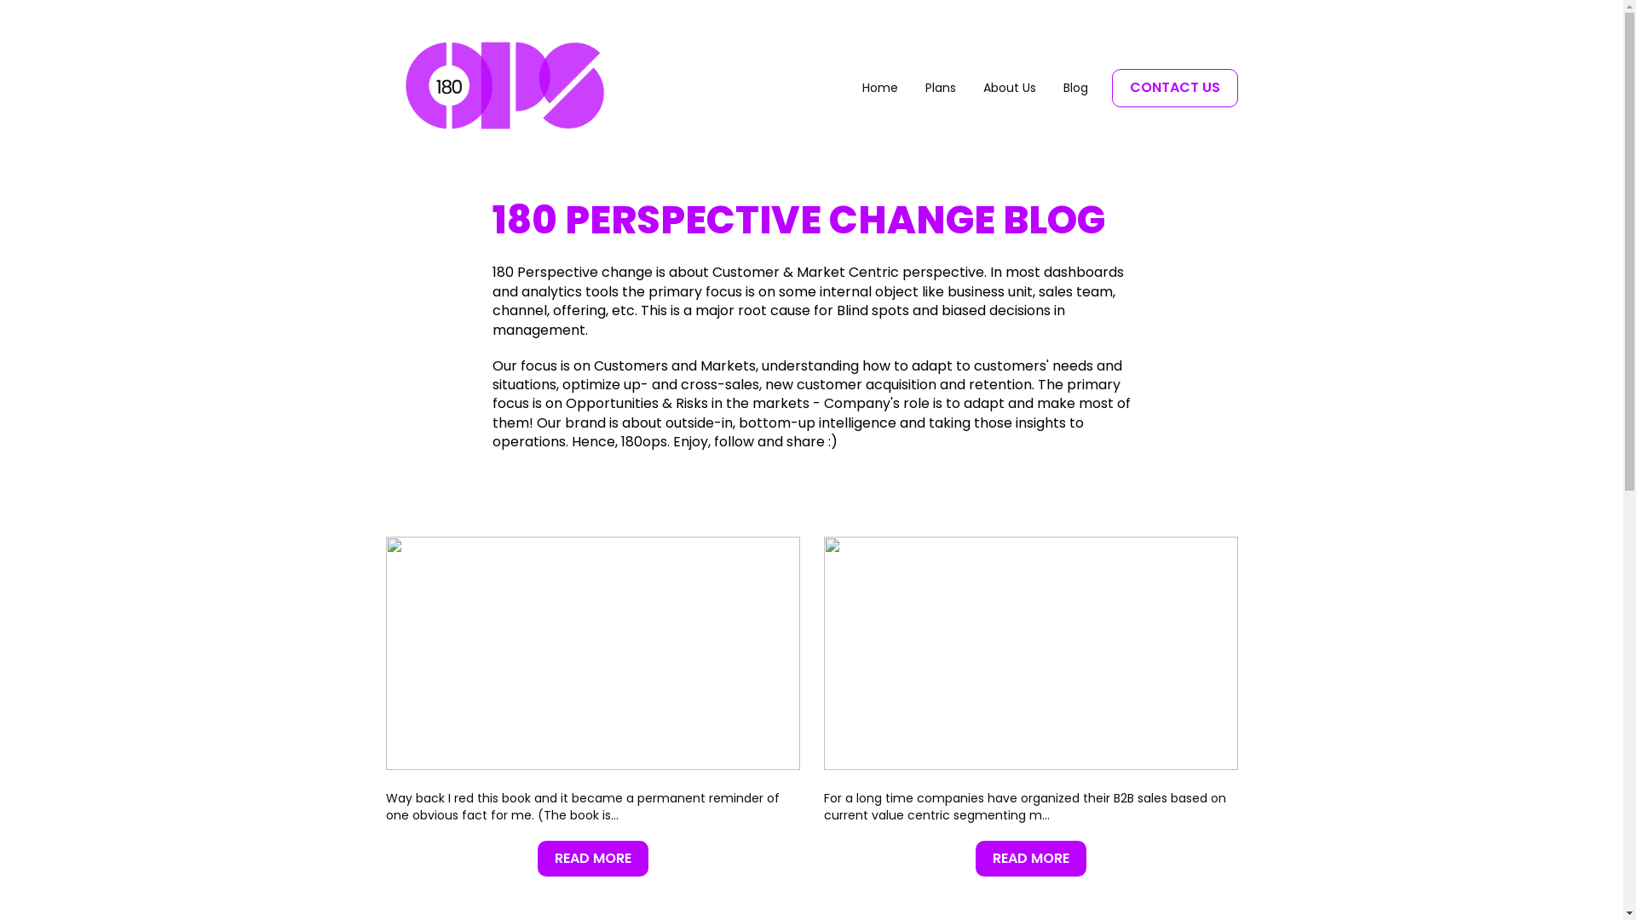 This screenshot has width=1636, height=920. I want to click on READ MORE, so click(592, 859).